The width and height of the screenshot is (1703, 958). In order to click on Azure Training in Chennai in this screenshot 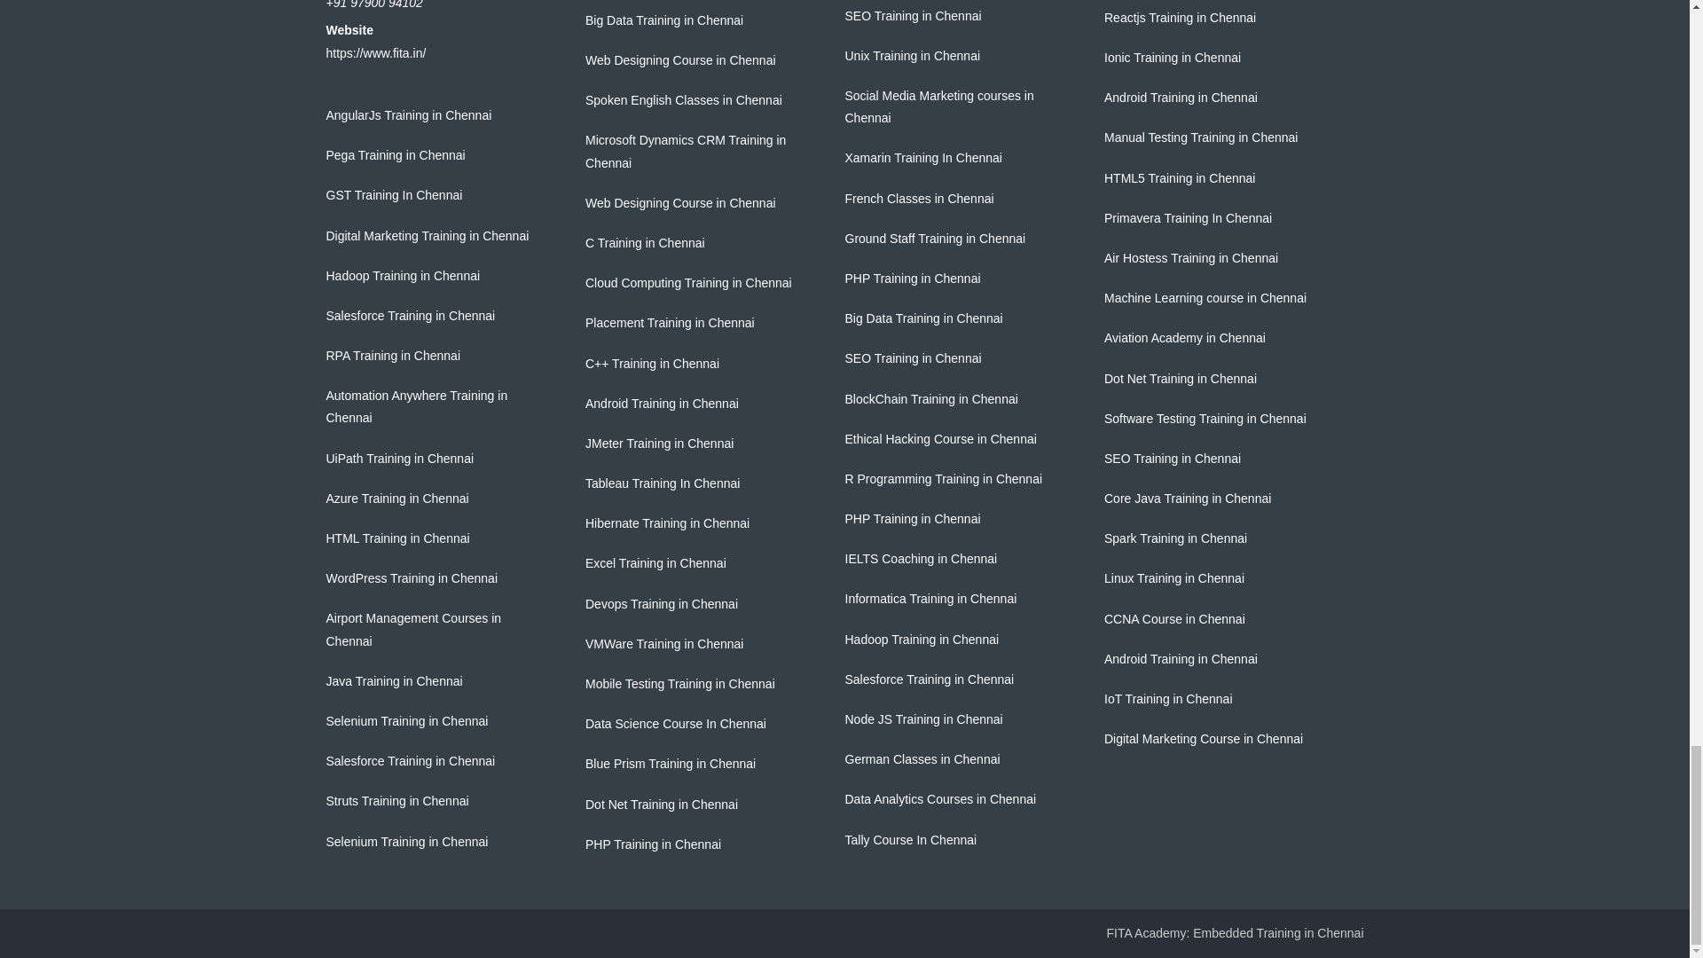, I will do `click(397, 499)`.